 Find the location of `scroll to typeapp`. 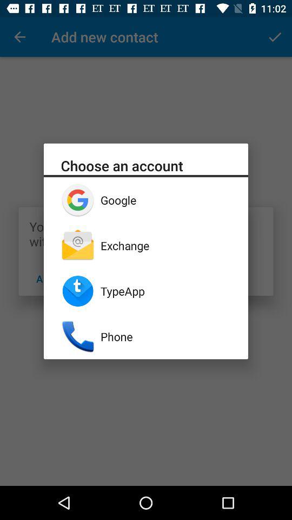

scroll to typeapp is located at coordinates (165, 291).